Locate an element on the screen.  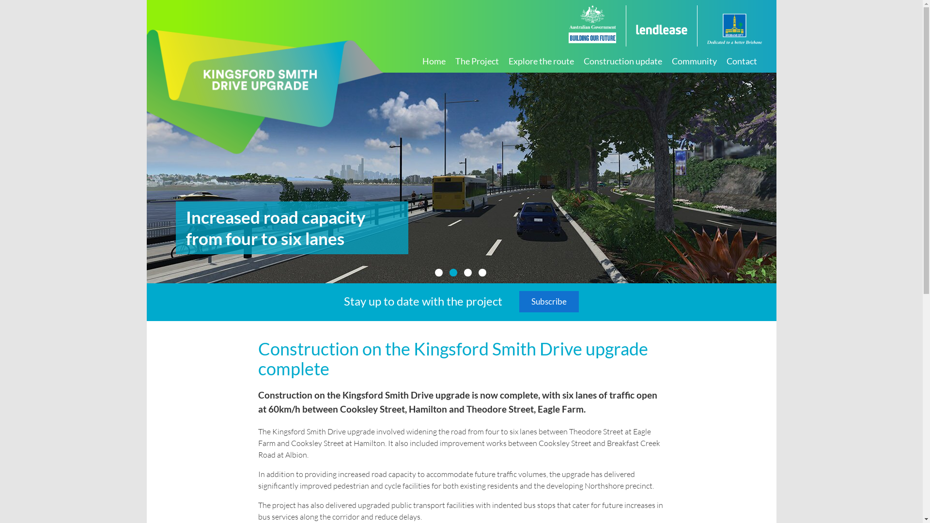
1 is located at coordinates (439, 273).